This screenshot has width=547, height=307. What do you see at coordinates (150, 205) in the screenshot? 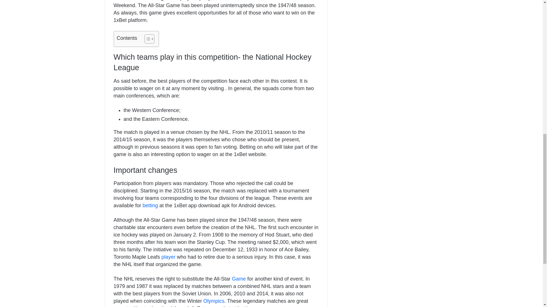
I see `betting` at bounding box center [150, 205].